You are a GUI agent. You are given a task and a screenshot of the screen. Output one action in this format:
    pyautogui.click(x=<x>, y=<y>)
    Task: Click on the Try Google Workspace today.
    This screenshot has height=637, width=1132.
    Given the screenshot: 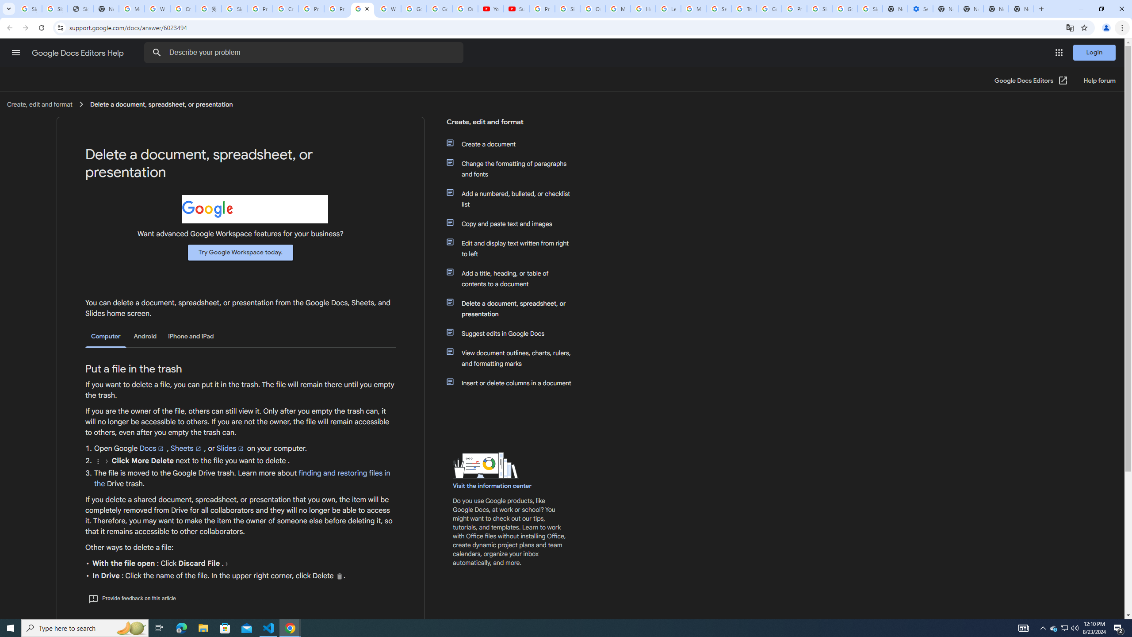 What is the action you would take?
    pyautogui.click(x=241, y=252)
    